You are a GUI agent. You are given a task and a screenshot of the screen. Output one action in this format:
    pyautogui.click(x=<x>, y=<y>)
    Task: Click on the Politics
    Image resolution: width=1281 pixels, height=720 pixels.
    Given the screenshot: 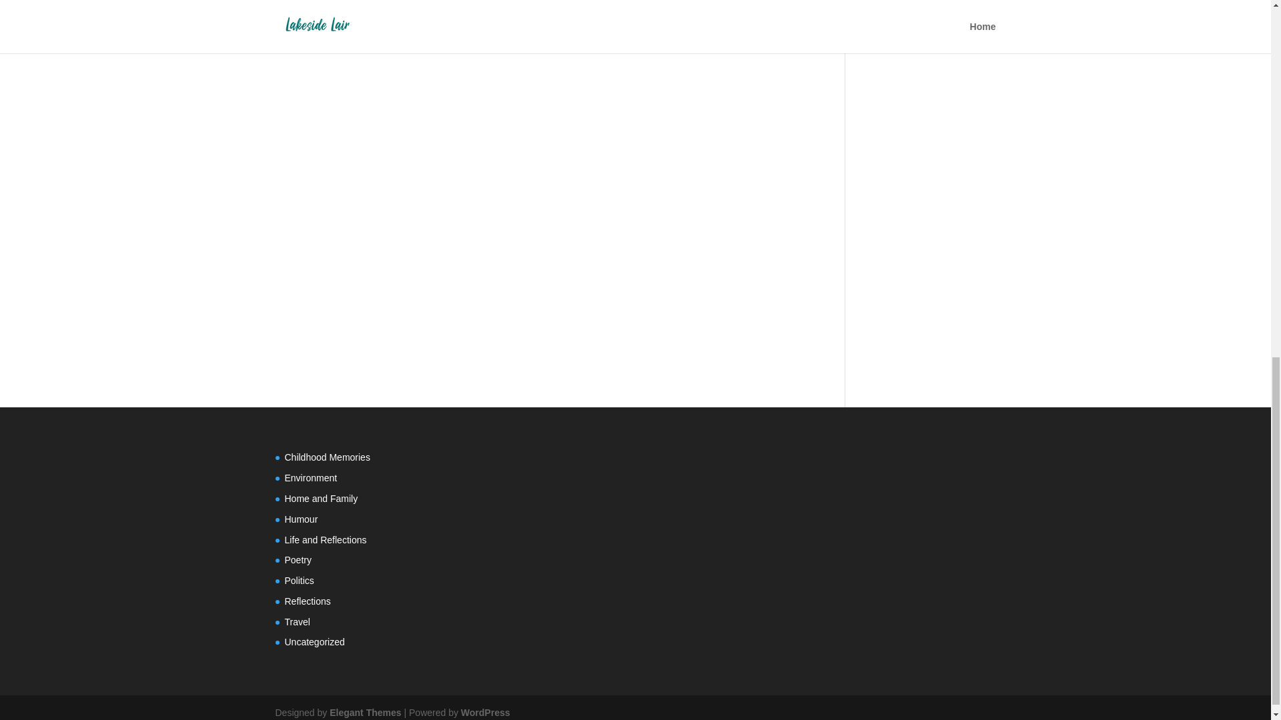 What is the action you would take?
    pyautogui.click(x=299, y=580)
    